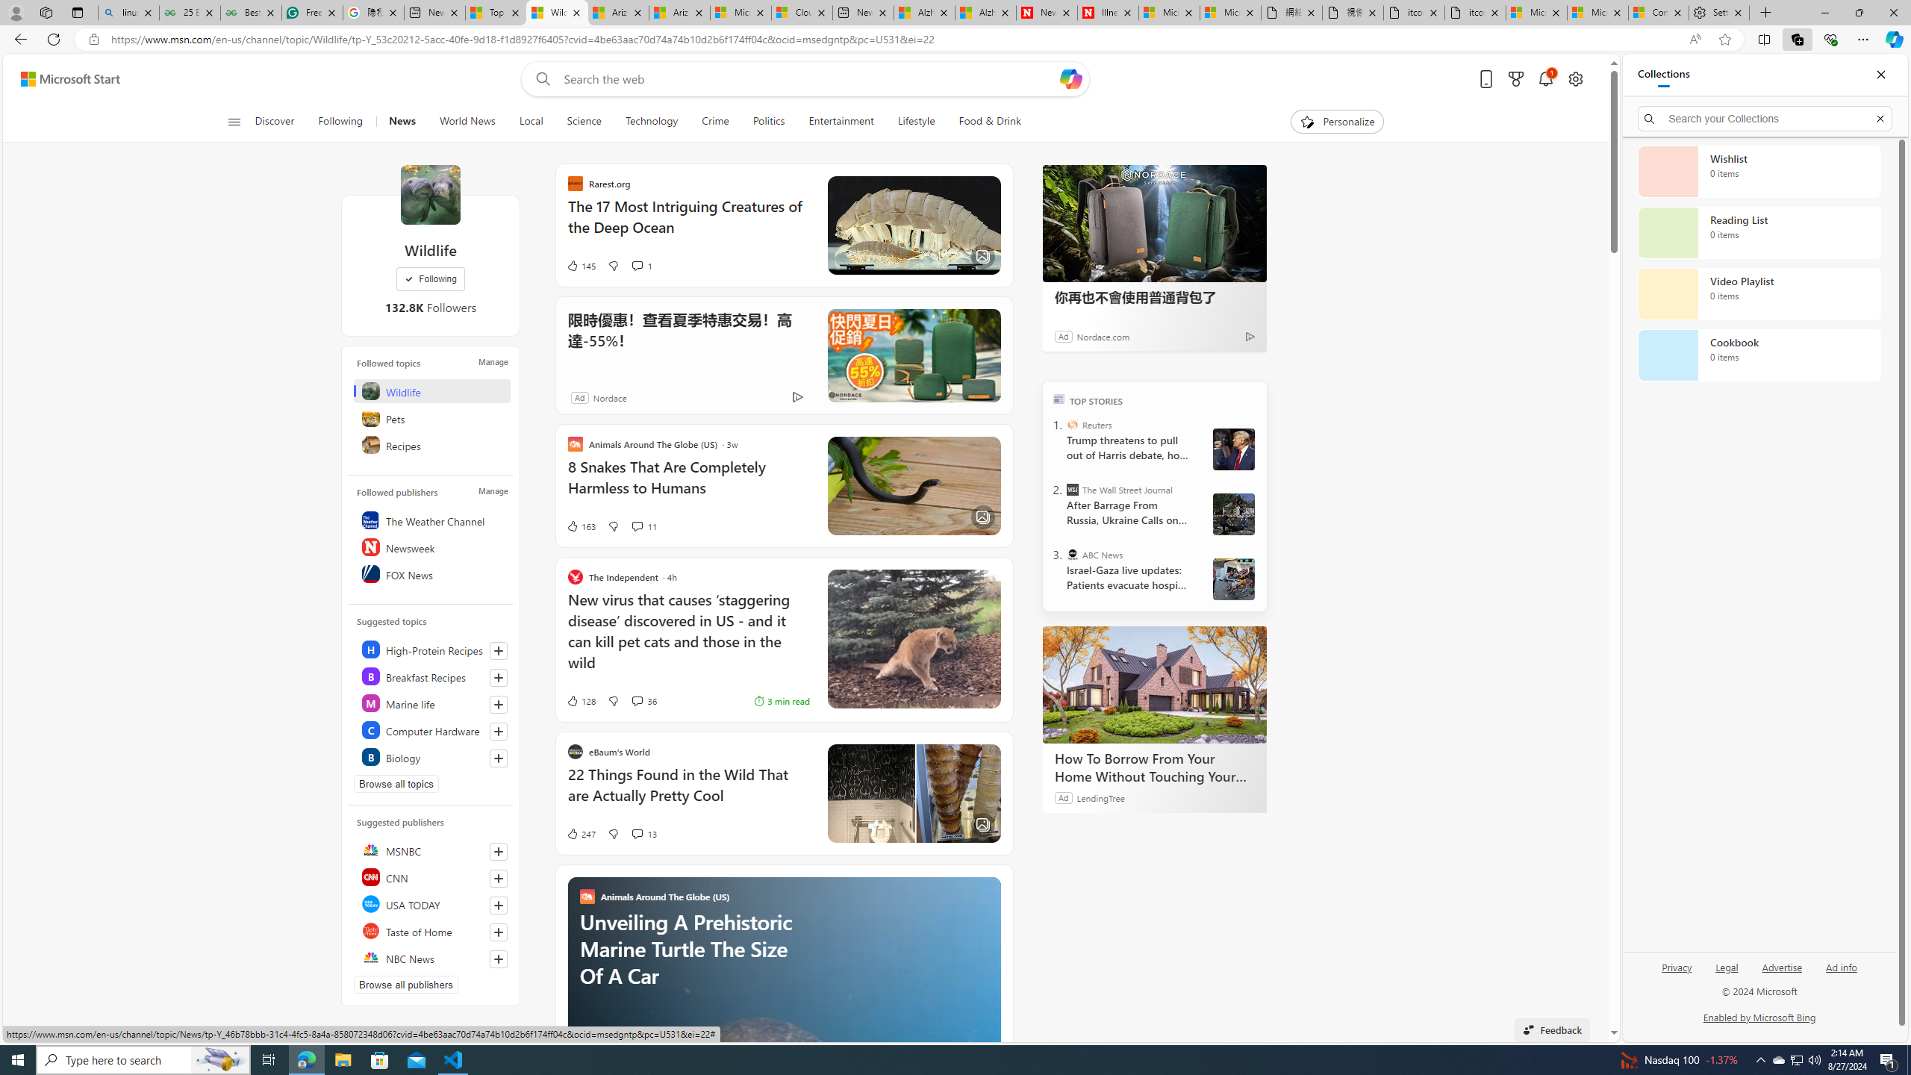  I want to click on ABC News, so click(1072, 554).